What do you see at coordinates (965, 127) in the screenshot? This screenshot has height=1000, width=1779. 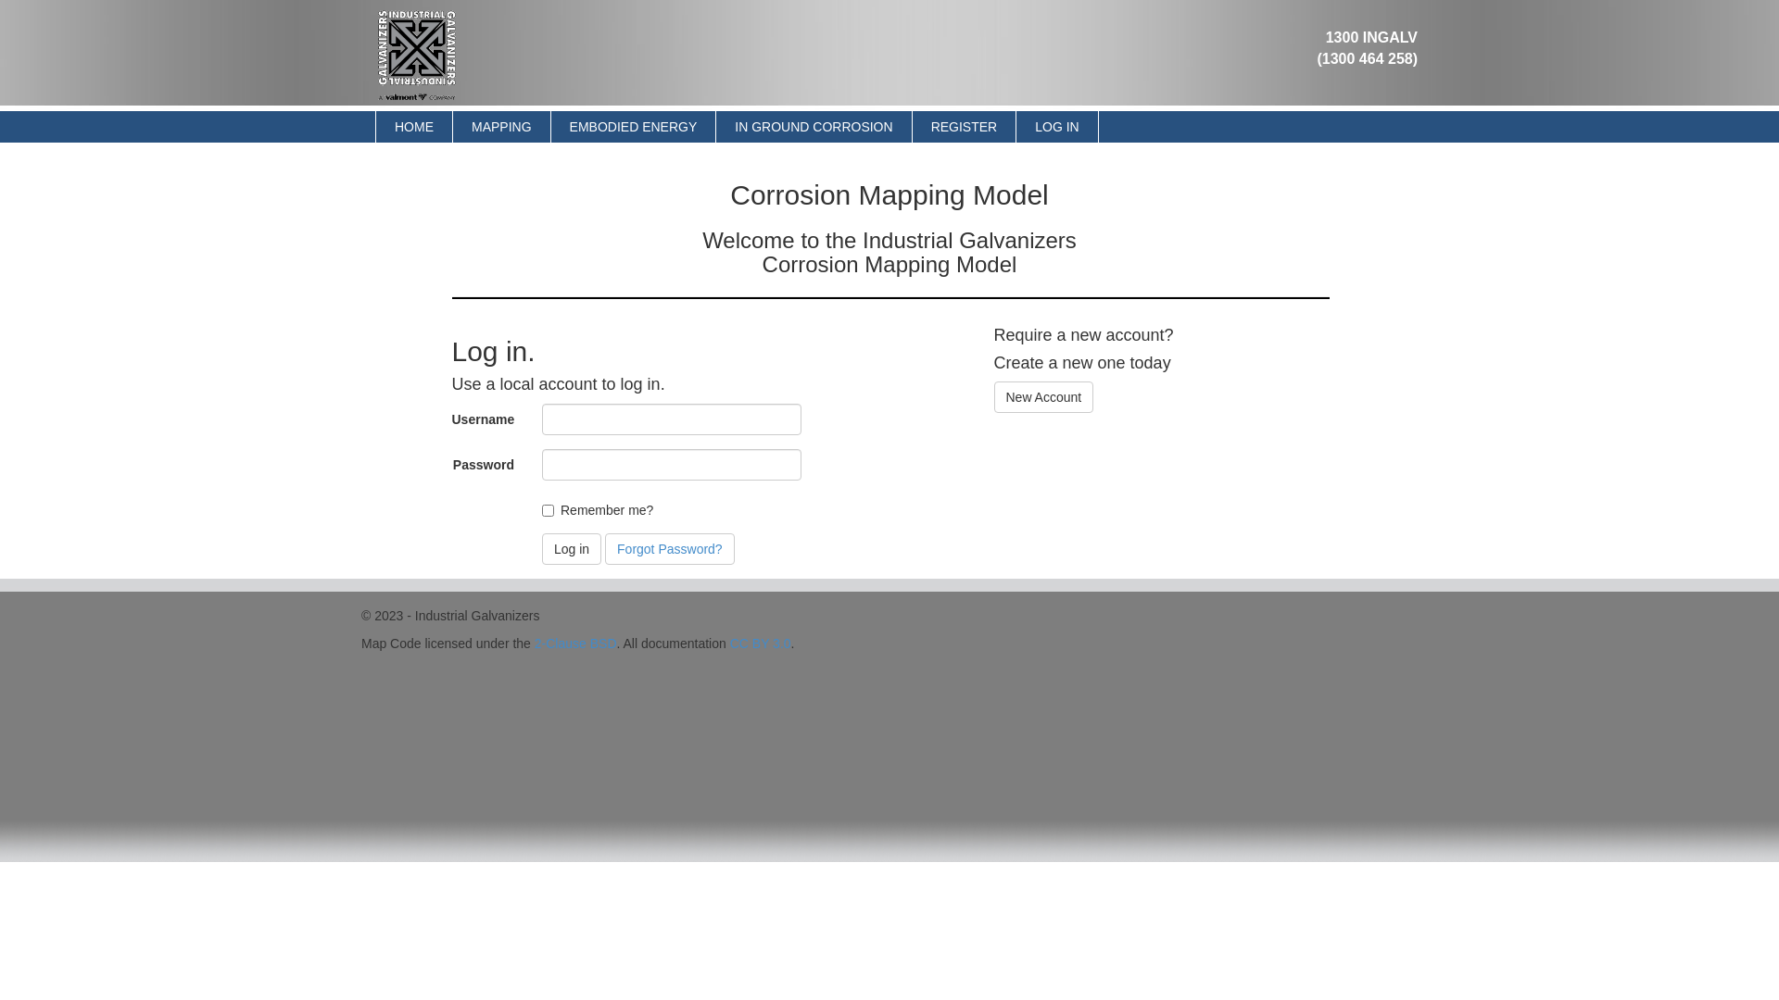 I see `REGISTER` at bounding box center [965, 127].